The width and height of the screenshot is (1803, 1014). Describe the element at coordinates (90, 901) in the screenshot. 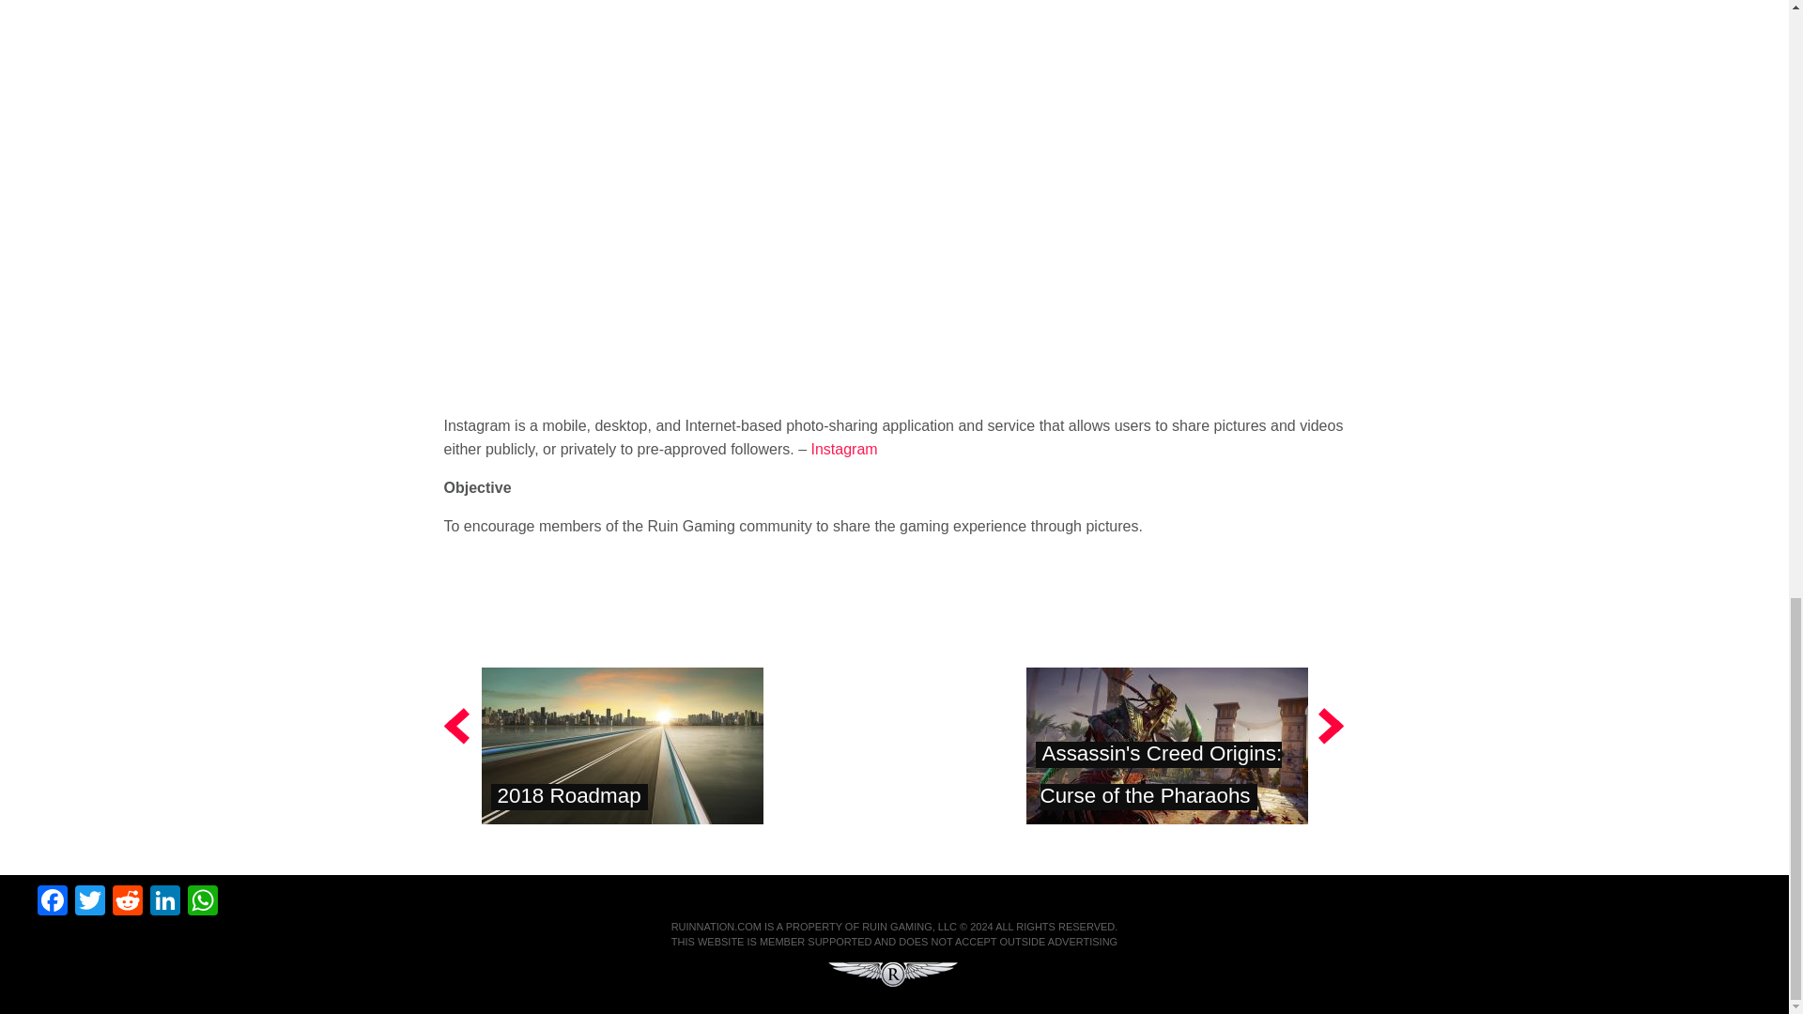

I see `Twitter` at that location.